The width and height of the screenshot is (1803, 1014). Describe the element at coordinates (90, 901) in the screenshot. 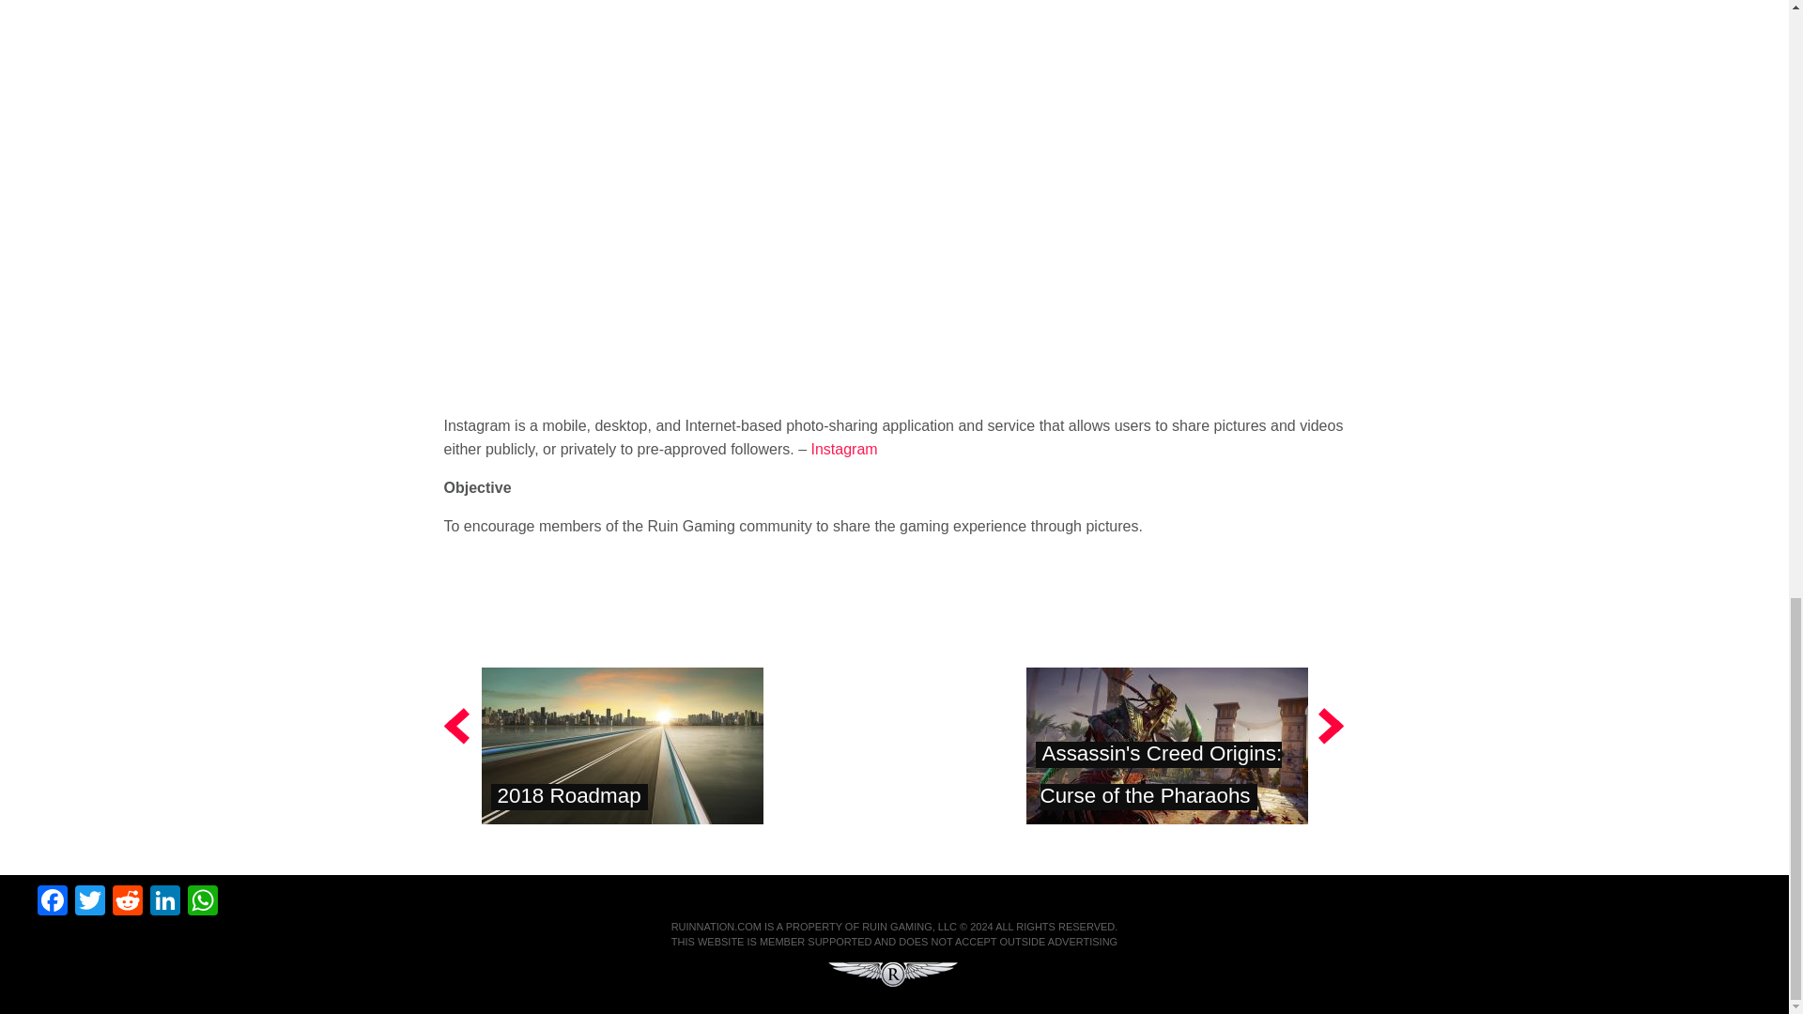

I see `Twitter` at that location.